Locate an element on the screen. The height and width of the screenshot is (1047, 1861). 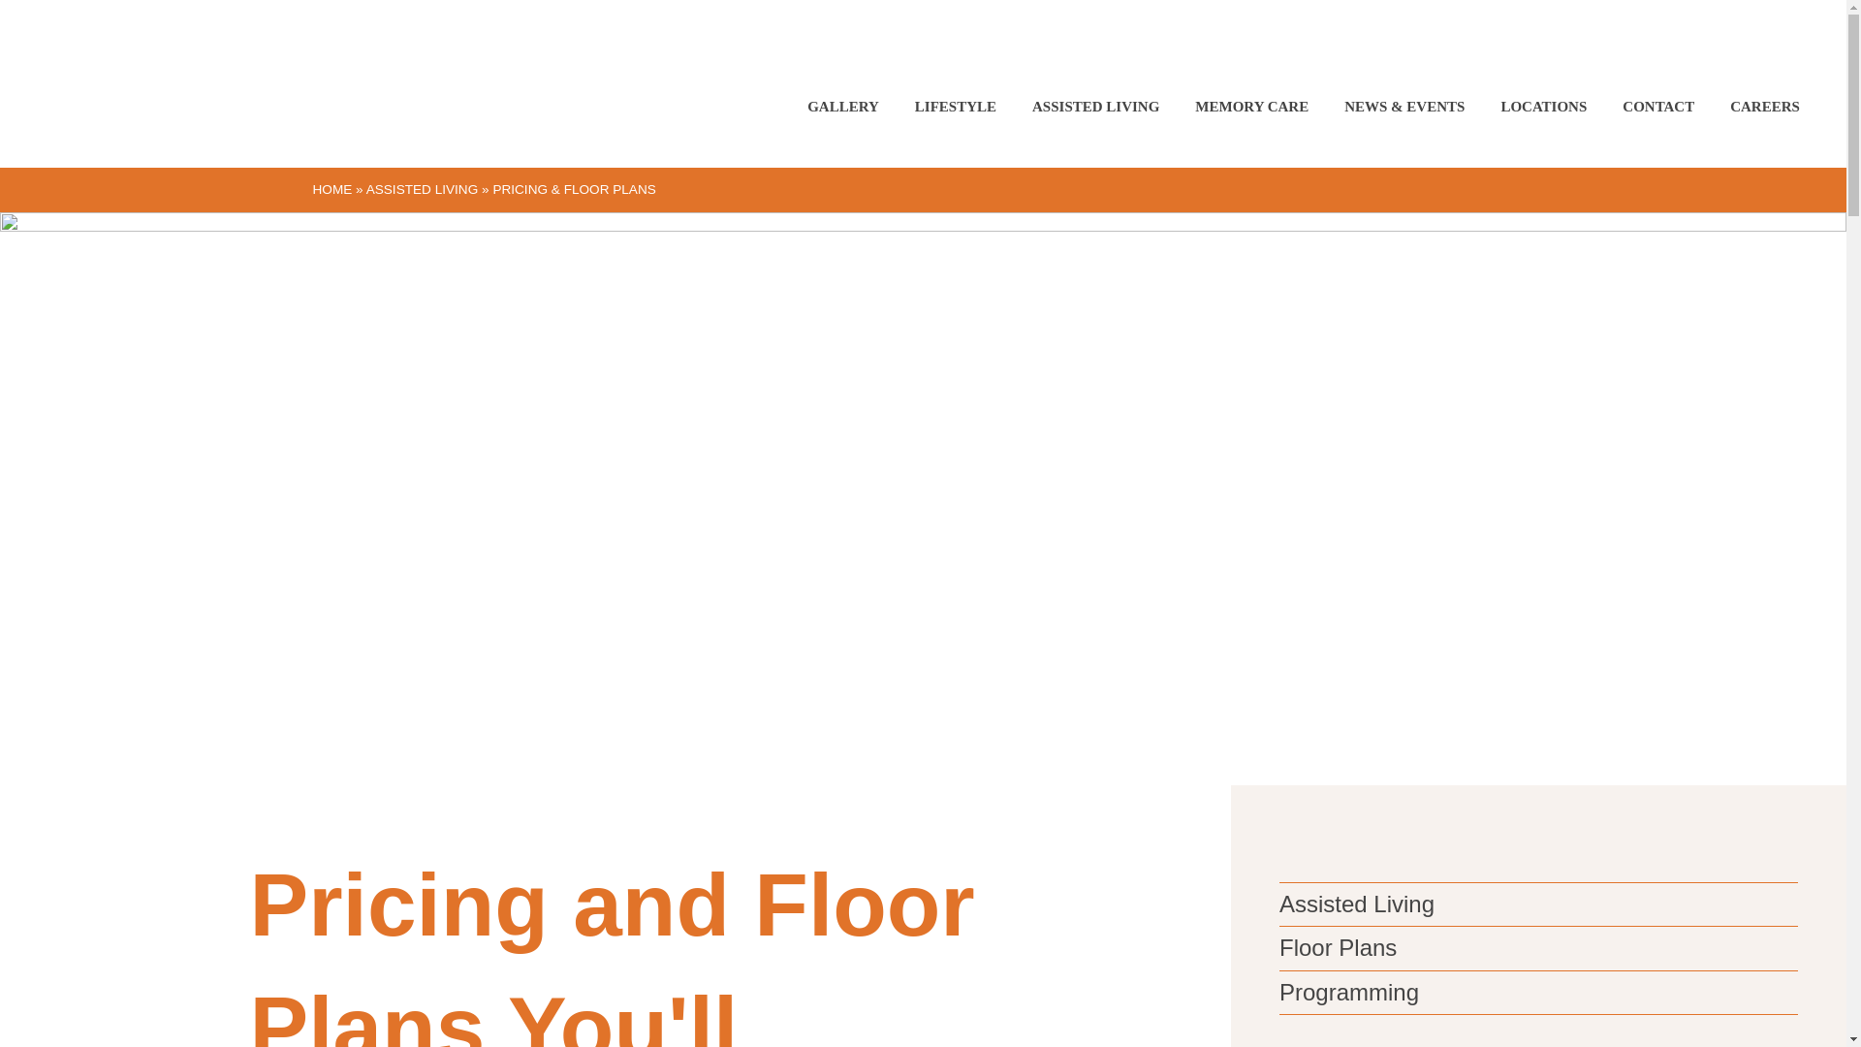
ASSISTED LIVING is located at coordinates (423, 189).